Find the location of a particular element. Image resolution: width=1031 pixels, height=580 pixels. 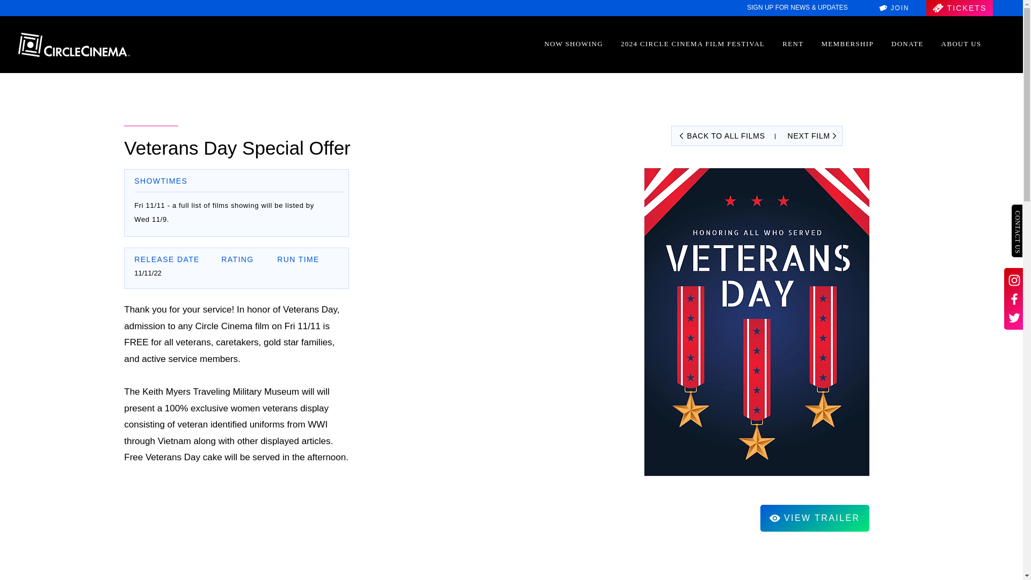

VIEW TRAILER is located at coordinates (815, 518).